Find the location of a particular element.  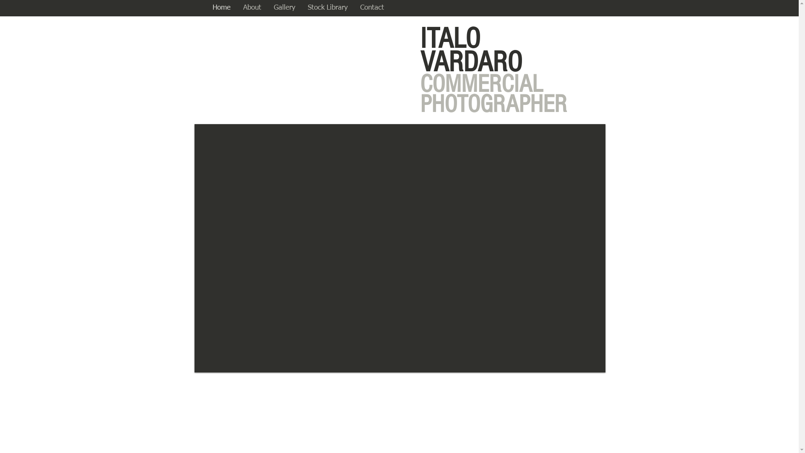

Contact is located at coordinates (372, 8).